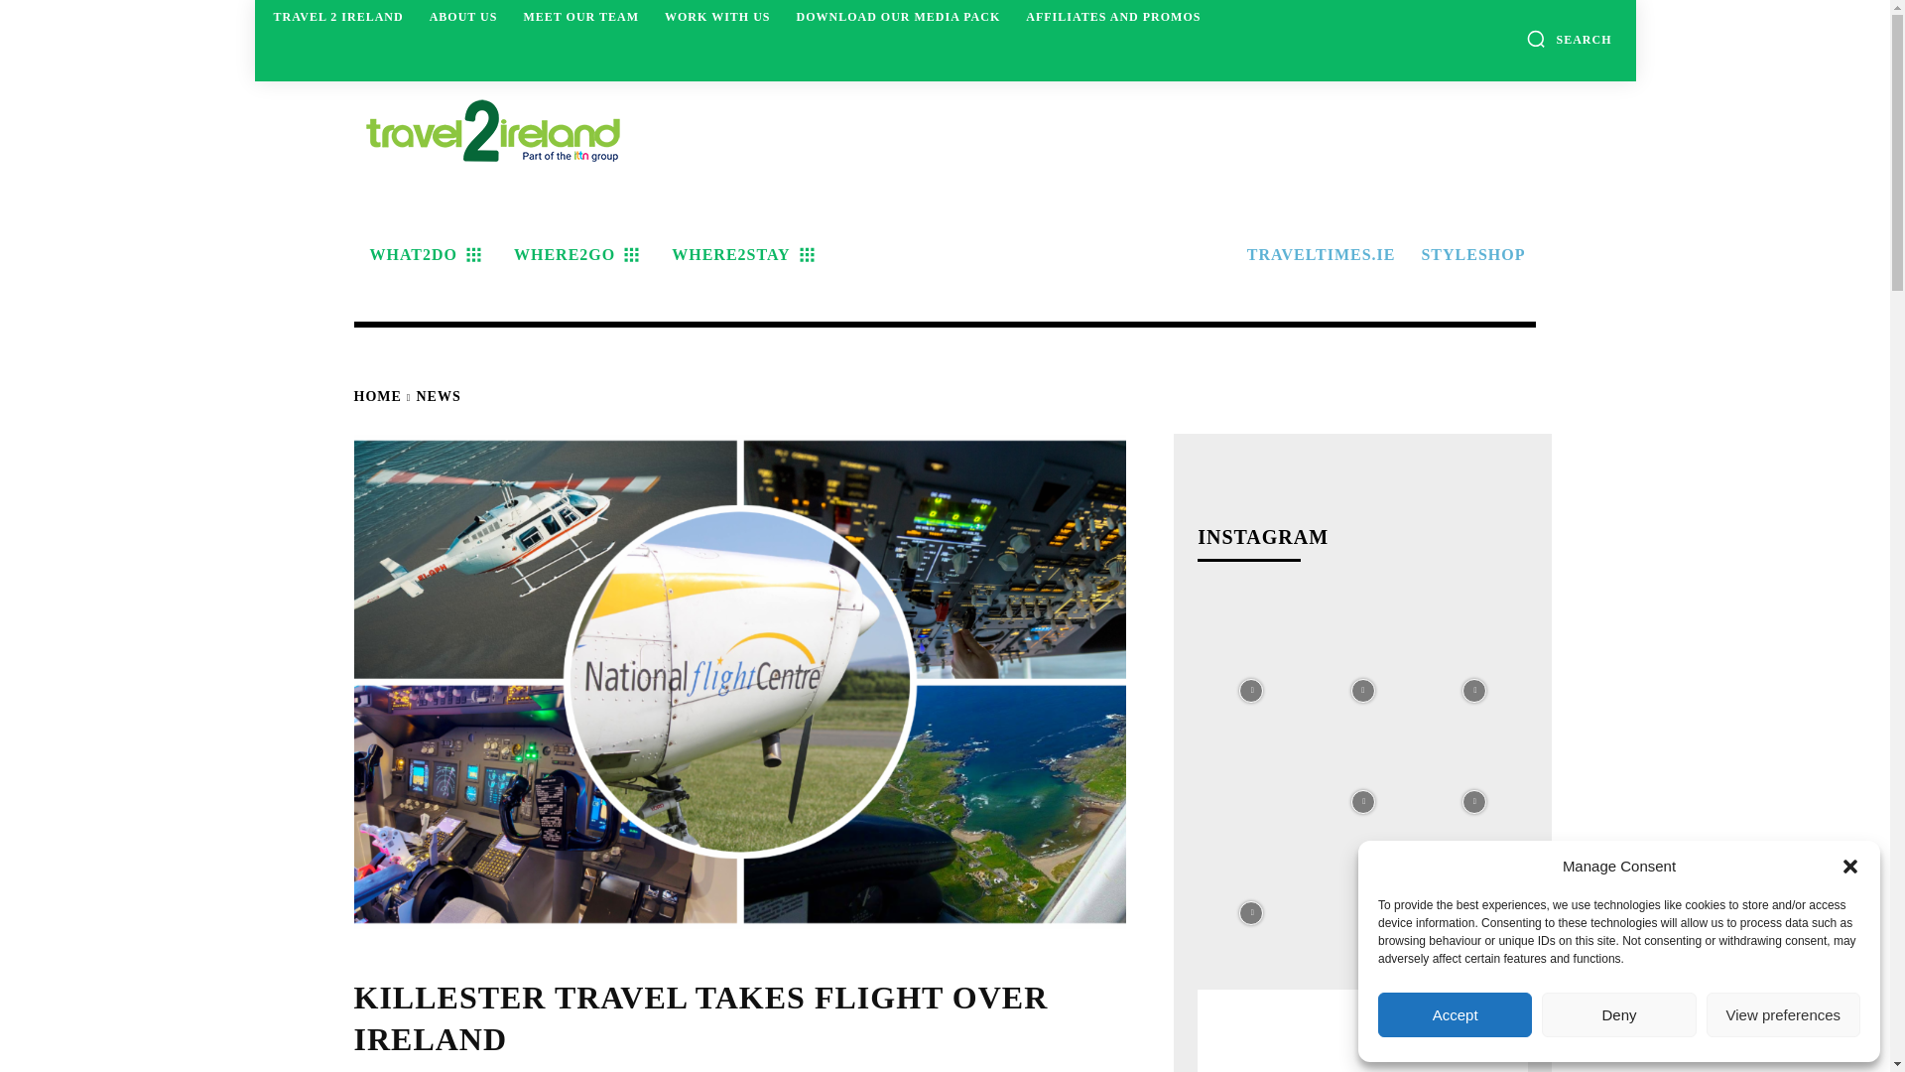  I want to click on DOWNLOAD OUR MEDIA PACK, so click(897, 16).